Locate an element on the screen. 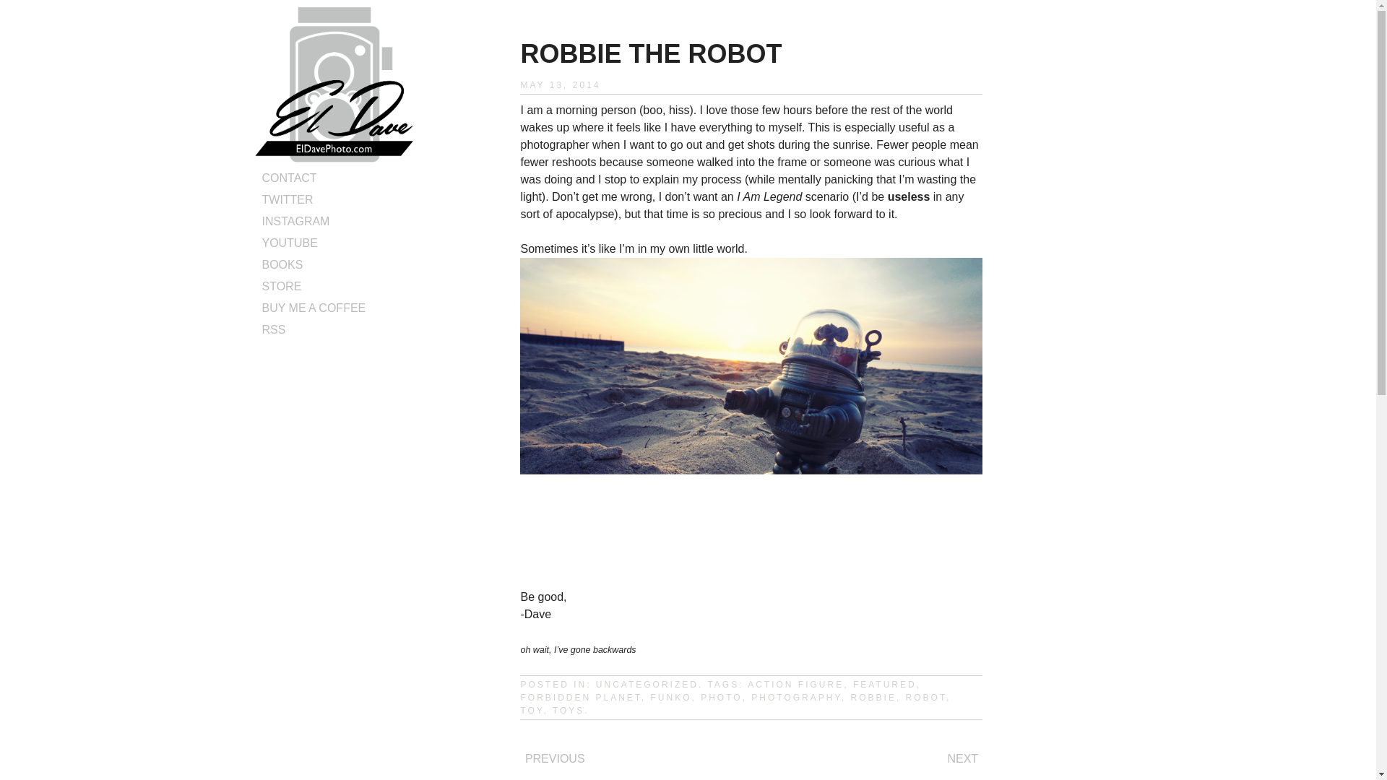 The height and width of the screenshot is (780, 1387). ROBBIE is located at coordinates (873, 698).